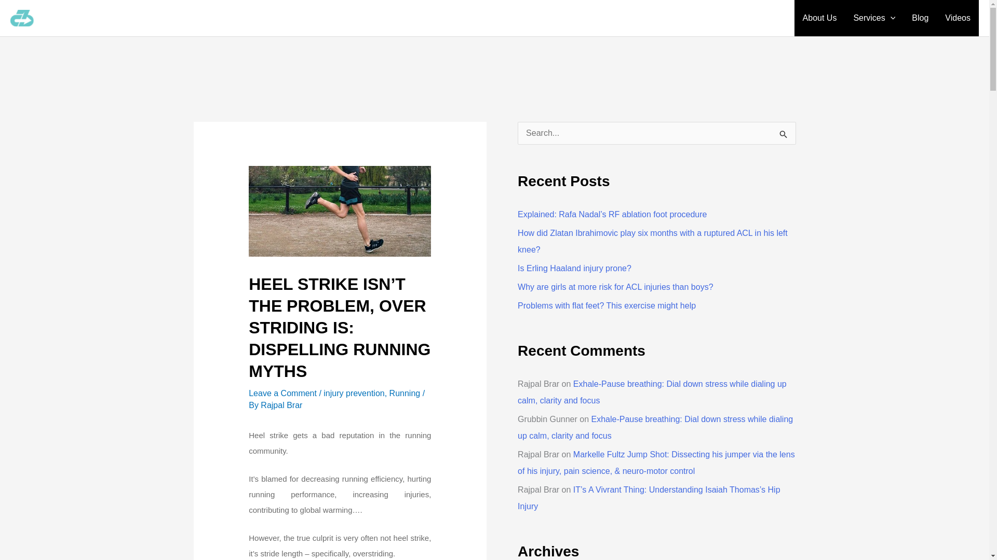 The height and width of the screenshot is (560, 997). What do you see at coordinates (820, 18) in the screenshot?
I see `About Us` at bounding box center [820, 18].